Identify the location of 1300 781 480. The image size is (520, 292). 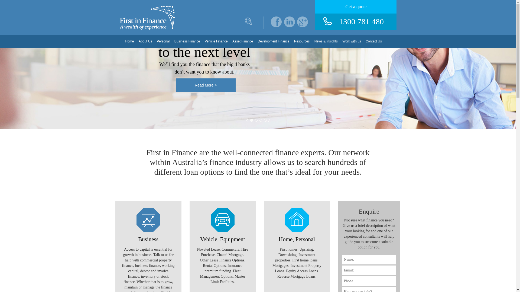
(356, 22).